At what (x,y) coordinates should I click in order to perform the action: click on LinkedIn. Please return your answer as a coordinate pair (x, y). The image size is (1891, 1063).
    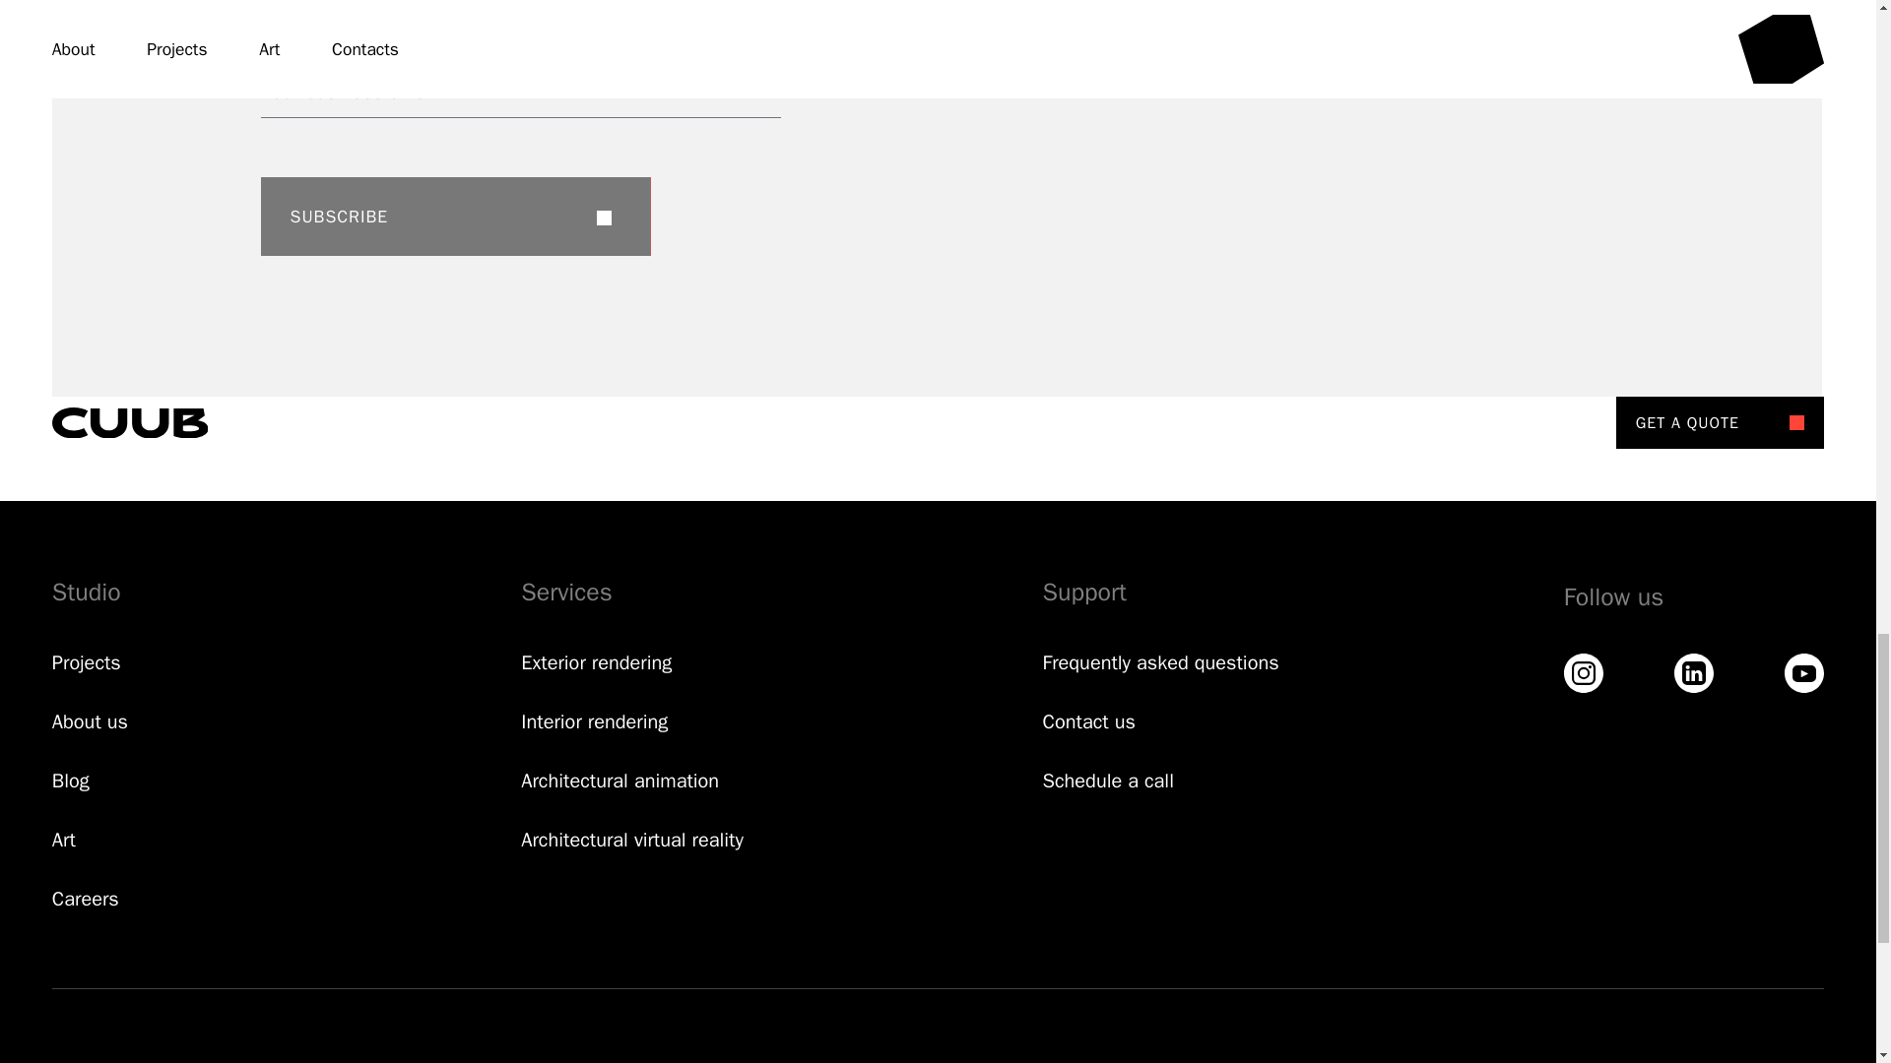
    Looking at the image, I should click on (1693, 673).